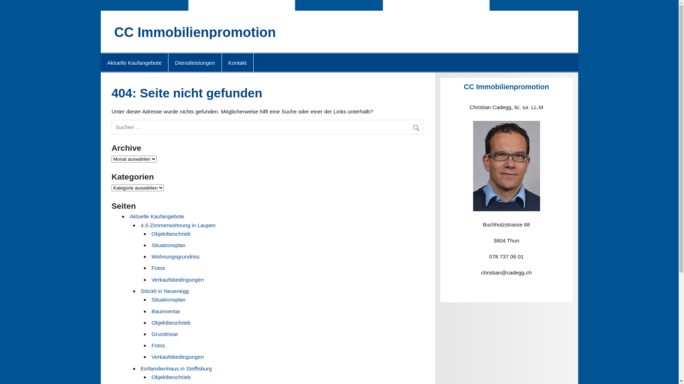 The image size is (684, 384). What do you see at coordinates (178, 225) in the screenshot?
I see `4.5-Zimmerwohnung in Laupen` at bounding box center [178, 225].